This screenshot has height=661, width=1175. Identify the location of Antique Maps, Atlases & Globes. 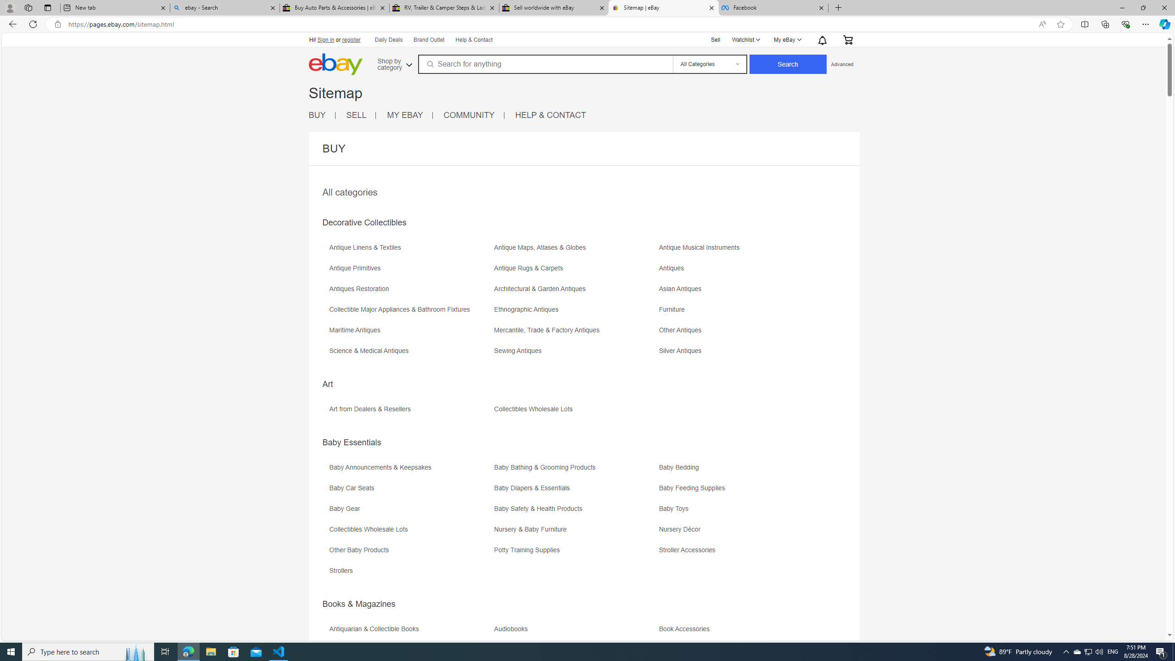
(542, 247).